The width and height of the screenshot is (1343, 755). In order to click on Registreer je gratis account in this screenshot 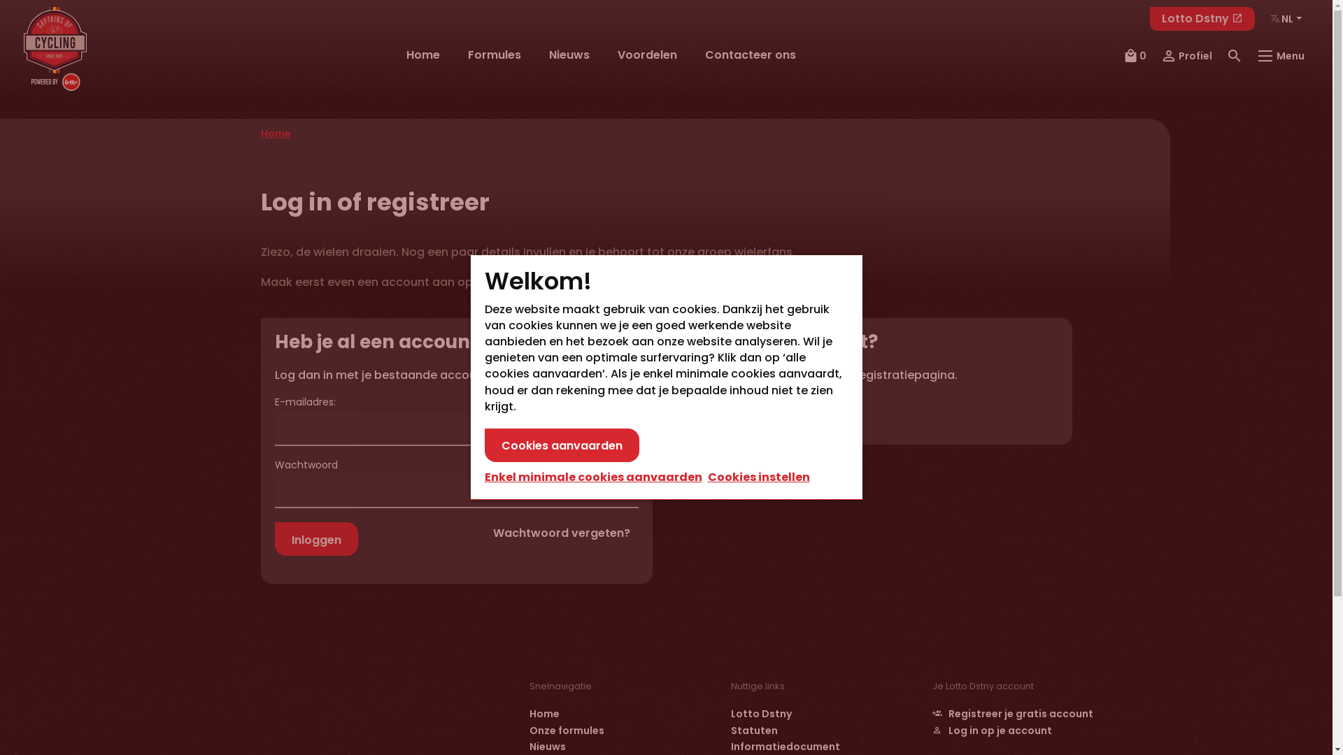, I will do `click(1013, 714)`.